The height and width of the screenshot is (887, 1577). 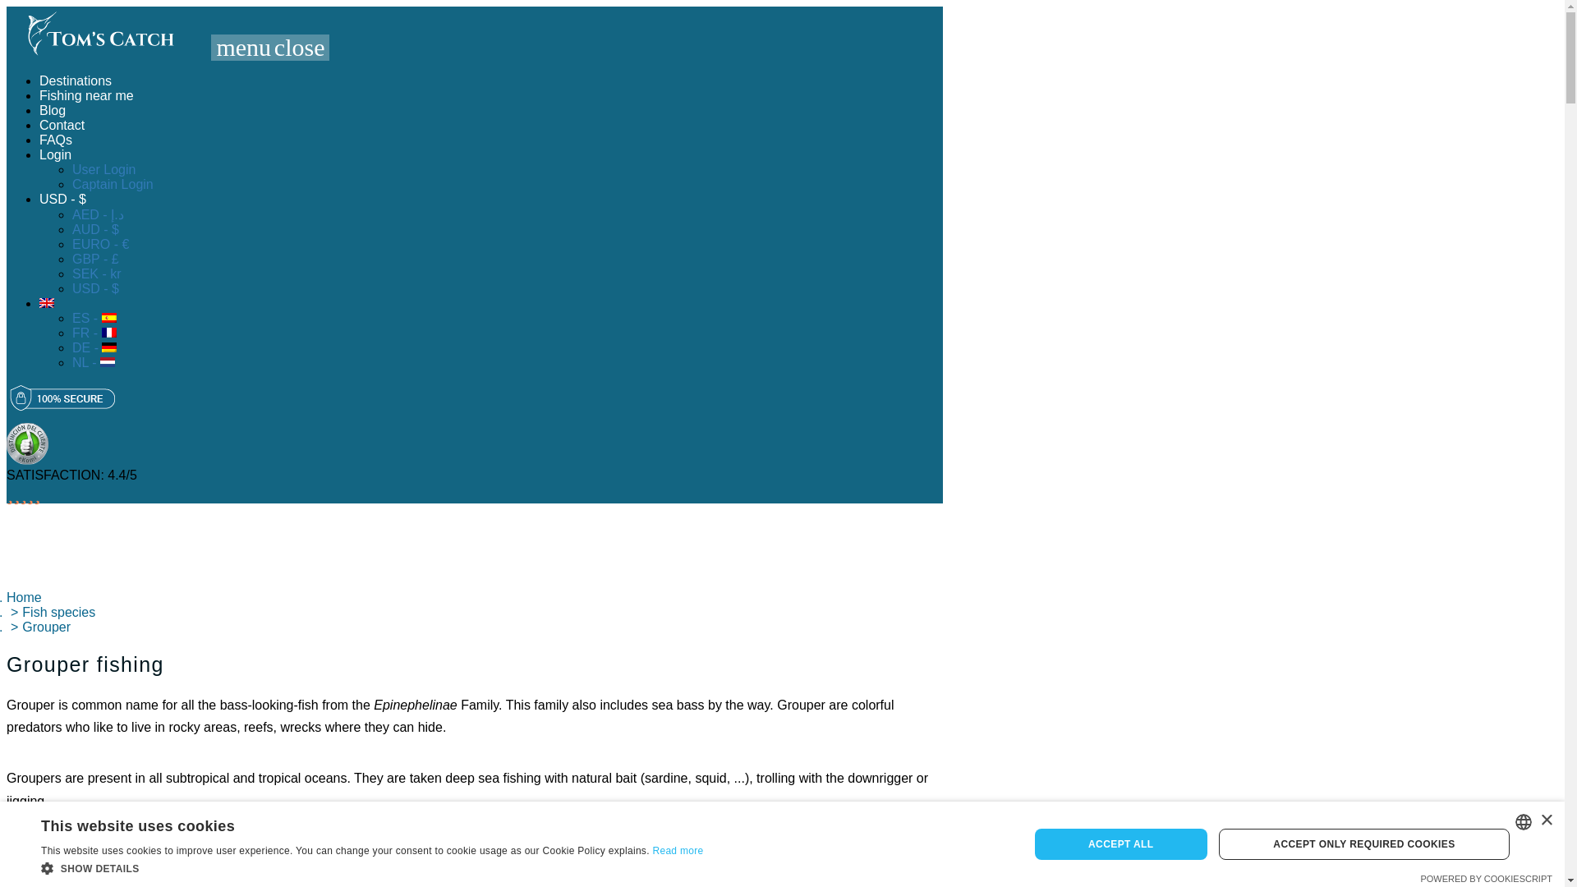 I want to click on Blog, so click(x=53, y=110).